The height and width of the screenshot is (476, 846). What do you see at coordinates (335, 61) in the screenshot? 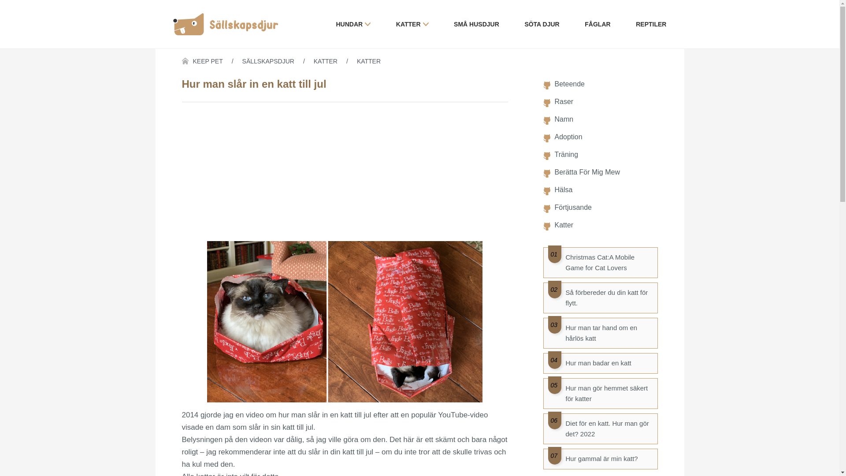
I see `KATTER` at bounding box center [335, 61].